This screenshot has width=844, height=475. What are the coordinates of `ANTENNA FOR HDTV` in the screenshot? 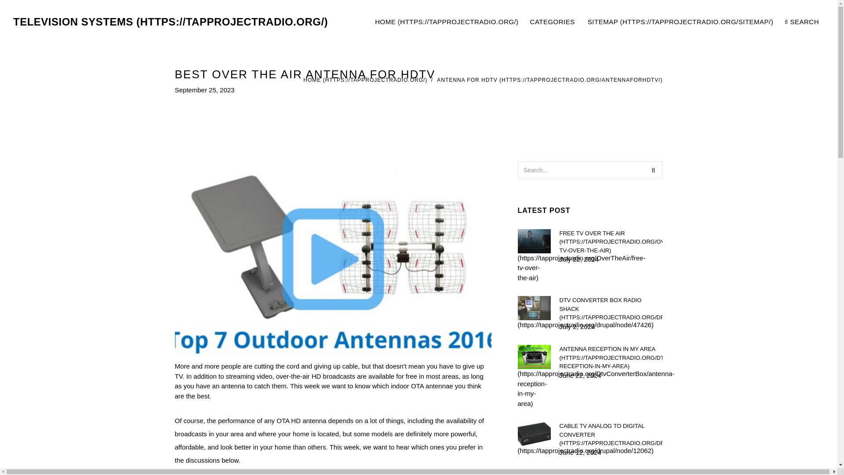 It's located at (611, 358).